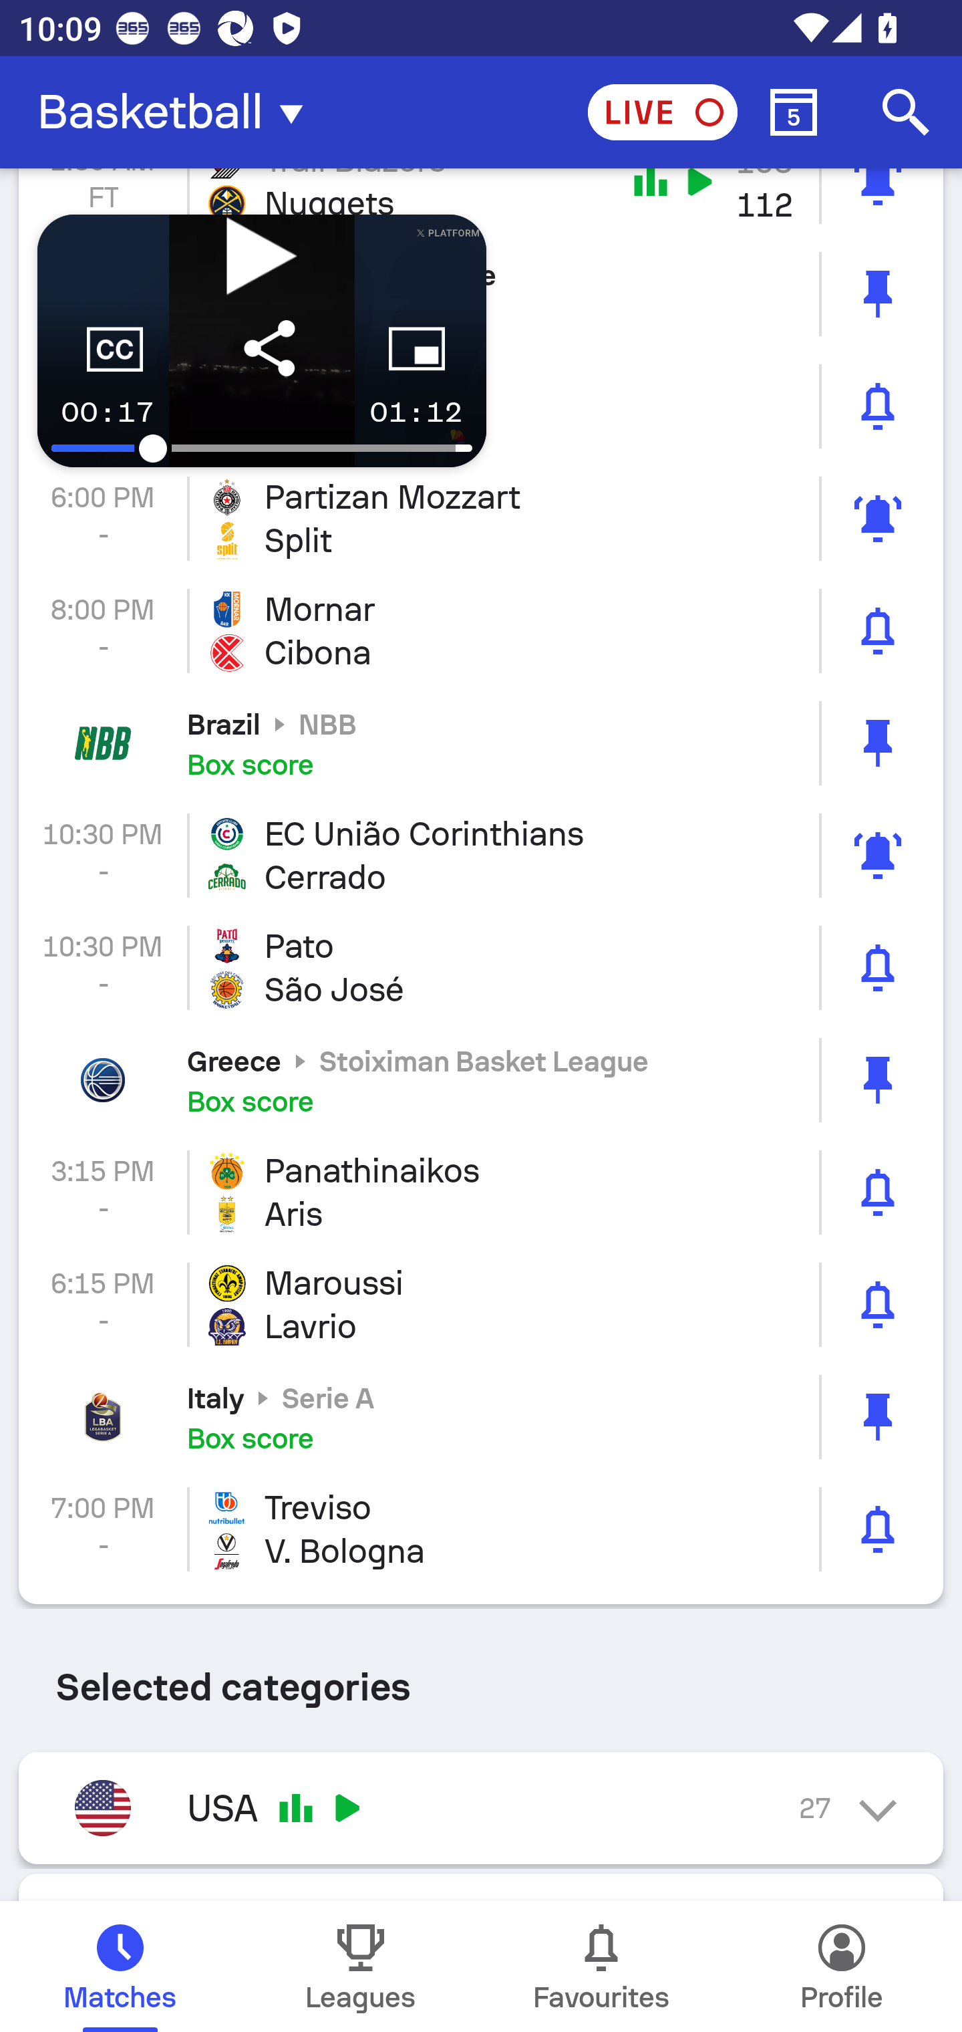 Image resolution: width=962 pixels, height=2032 pixels. I want to click on 7:00 PM - Treviso V. Bologna, so click(481, 1529).